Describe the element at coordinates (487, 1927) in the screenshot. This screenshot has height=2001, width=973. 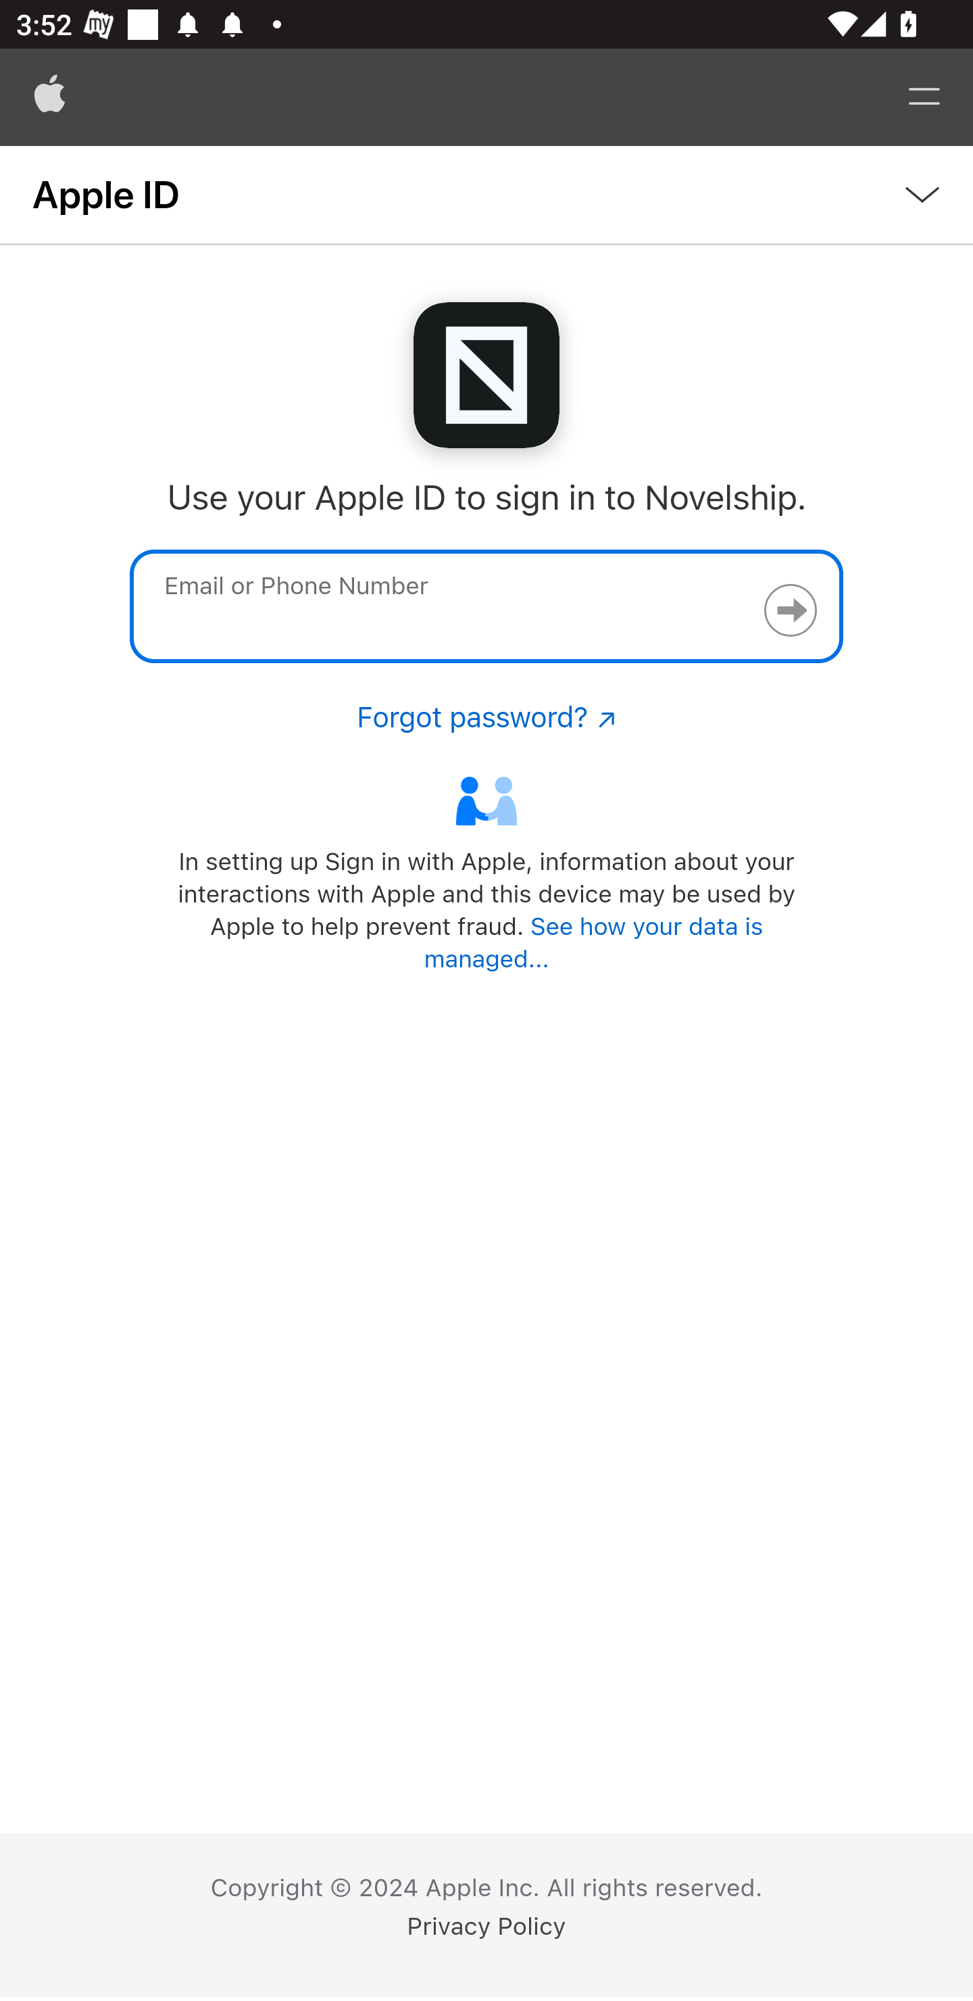
I see `Privacy Policy` at that location.